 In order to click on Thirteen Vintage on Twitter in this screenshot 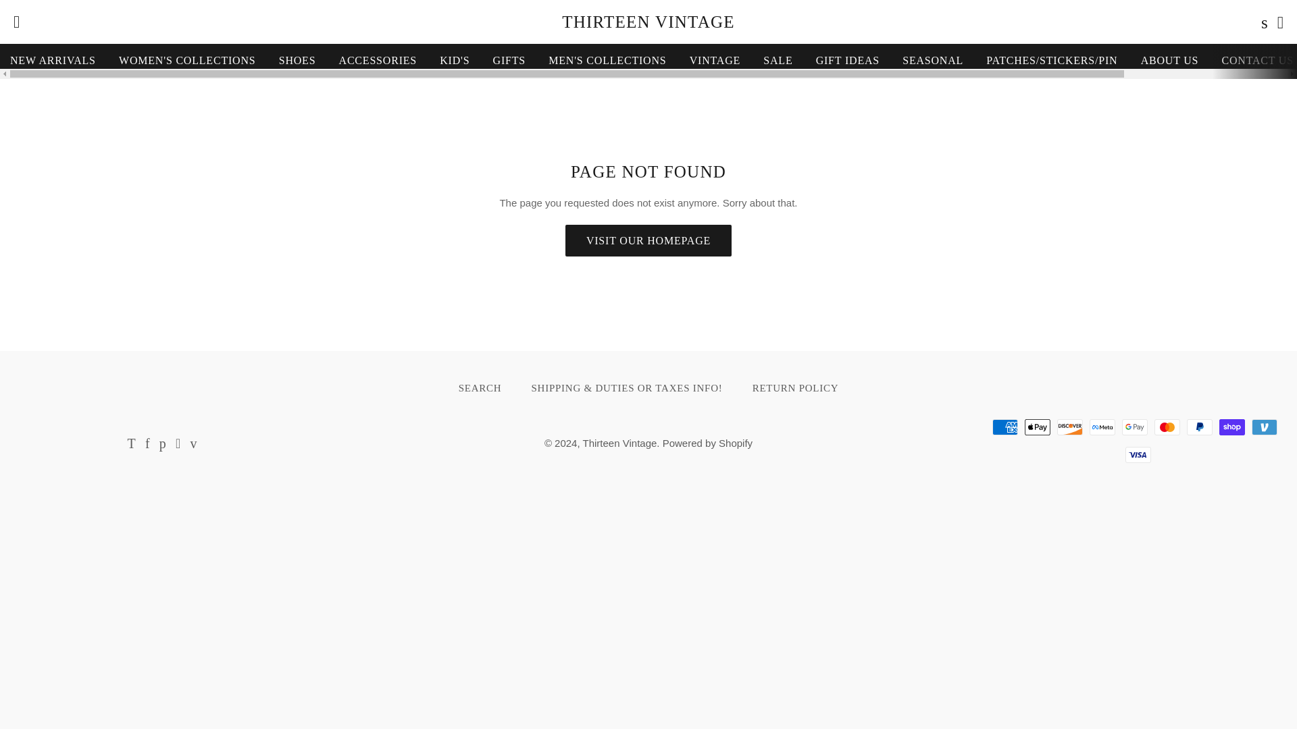, I will do `click(131, 444)`.